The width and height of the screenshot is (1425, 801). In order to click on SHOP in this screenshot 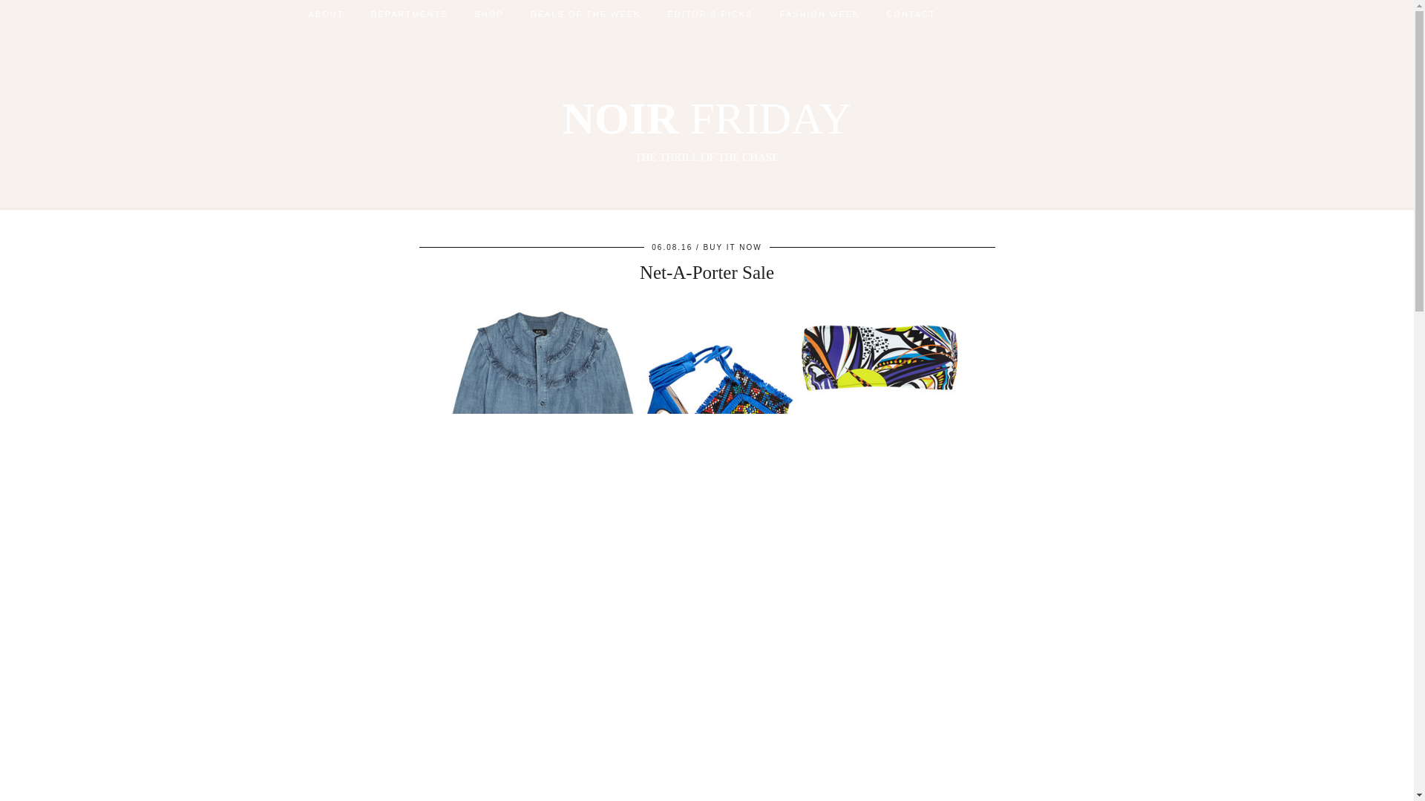, I will do `click(707, 129)`.